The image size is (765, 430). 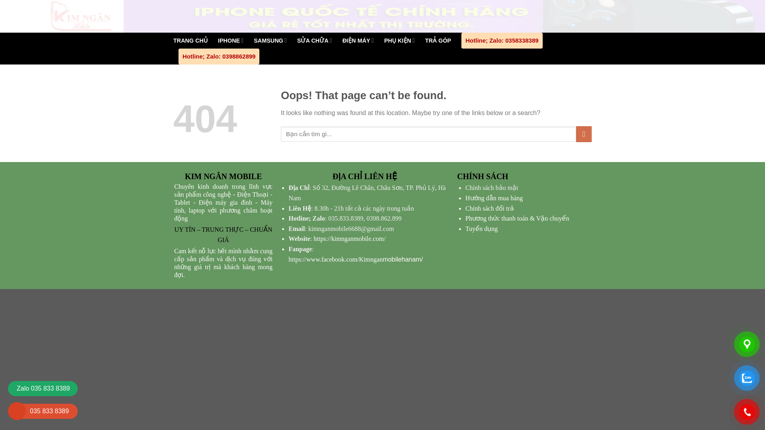 I want to click on Hotline; Zalo: 0398862899, so click(x=218, y=57).